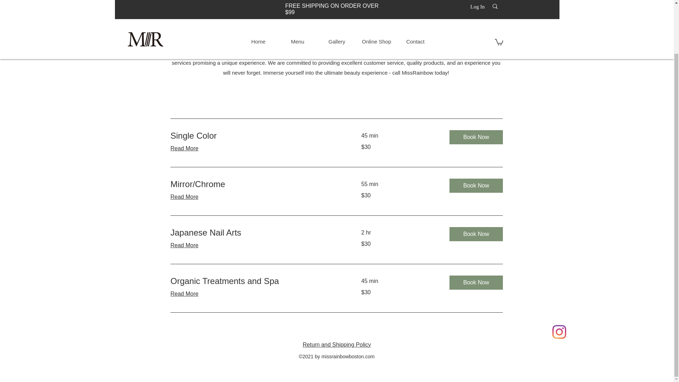  Describe the element at coordinates (257, 149) in the screenshot. I see `Read More` at that location.